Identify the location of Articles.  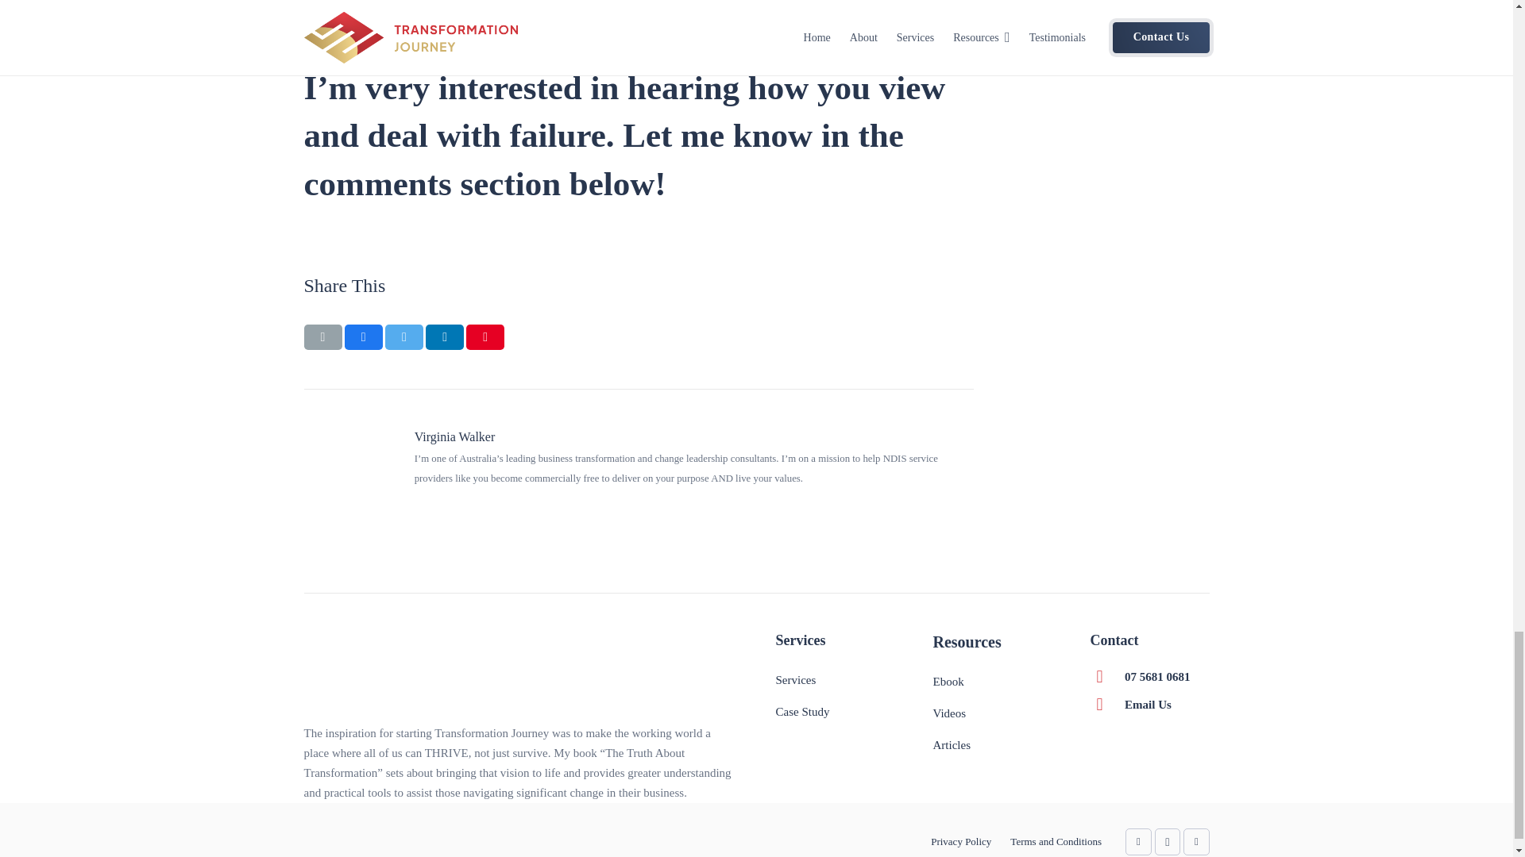
(951, 744).